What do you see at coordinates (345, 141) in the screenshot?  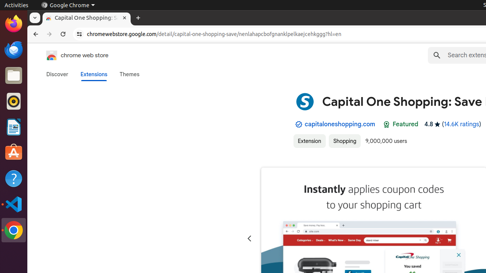 I see `Shopping` at bounding box center [345, 141].